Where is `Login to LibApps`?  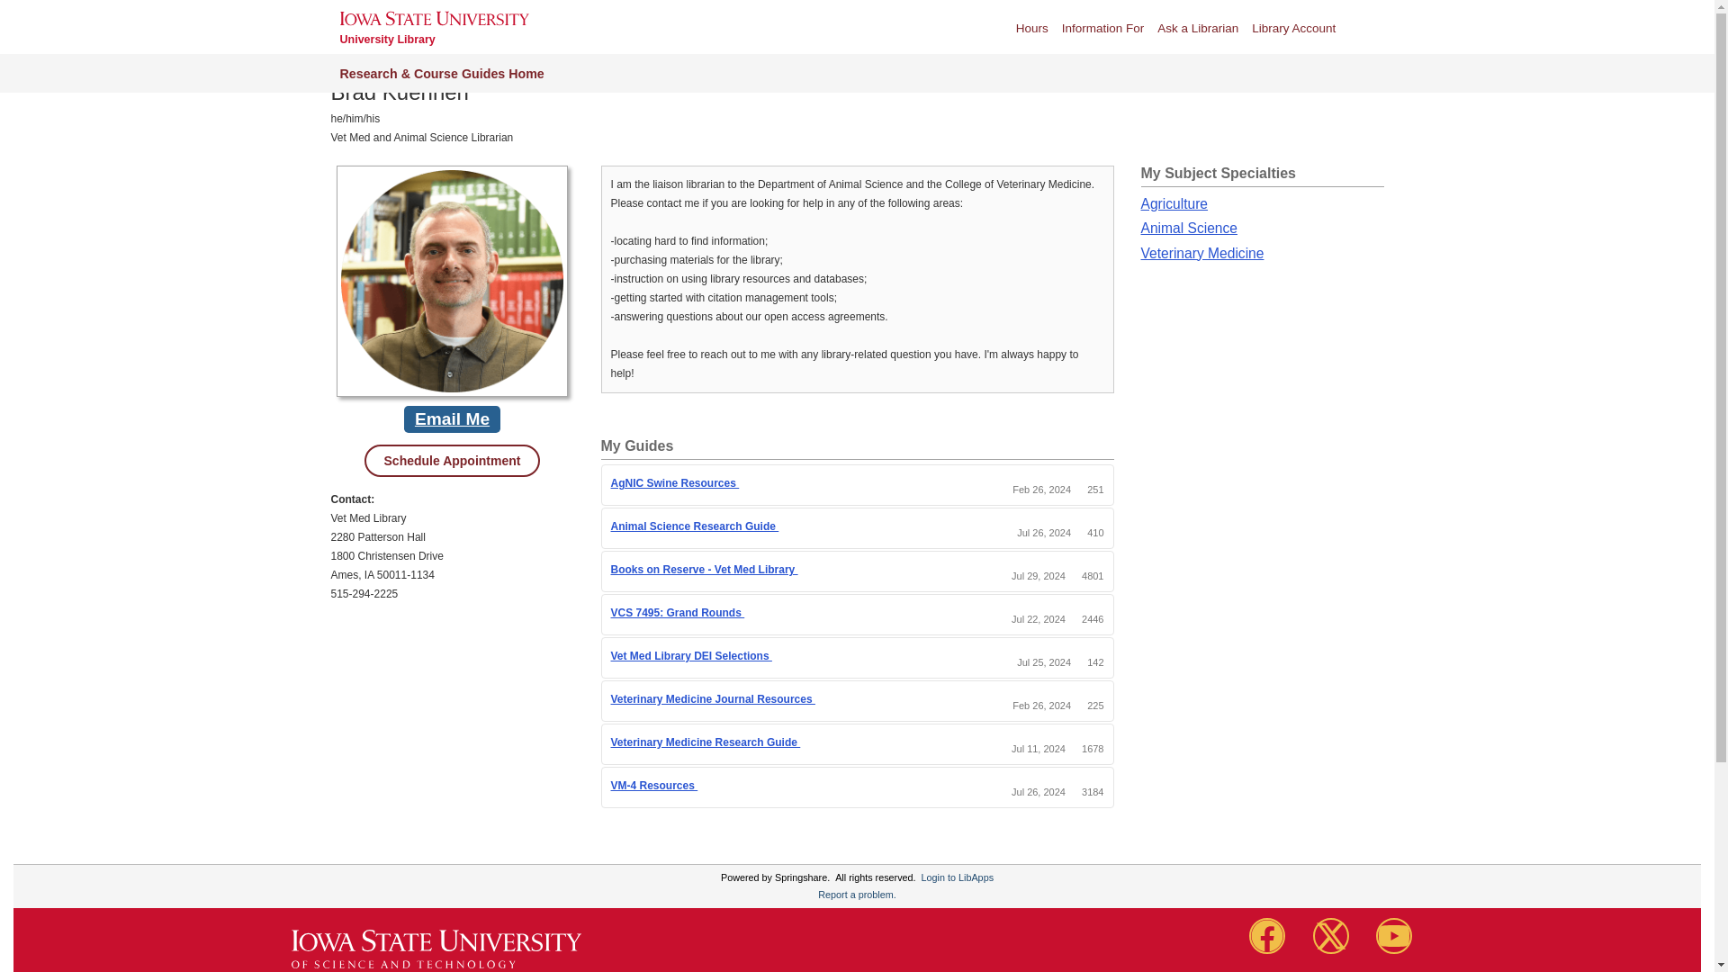 Login to LibApps is located at coordinates (958, 877).